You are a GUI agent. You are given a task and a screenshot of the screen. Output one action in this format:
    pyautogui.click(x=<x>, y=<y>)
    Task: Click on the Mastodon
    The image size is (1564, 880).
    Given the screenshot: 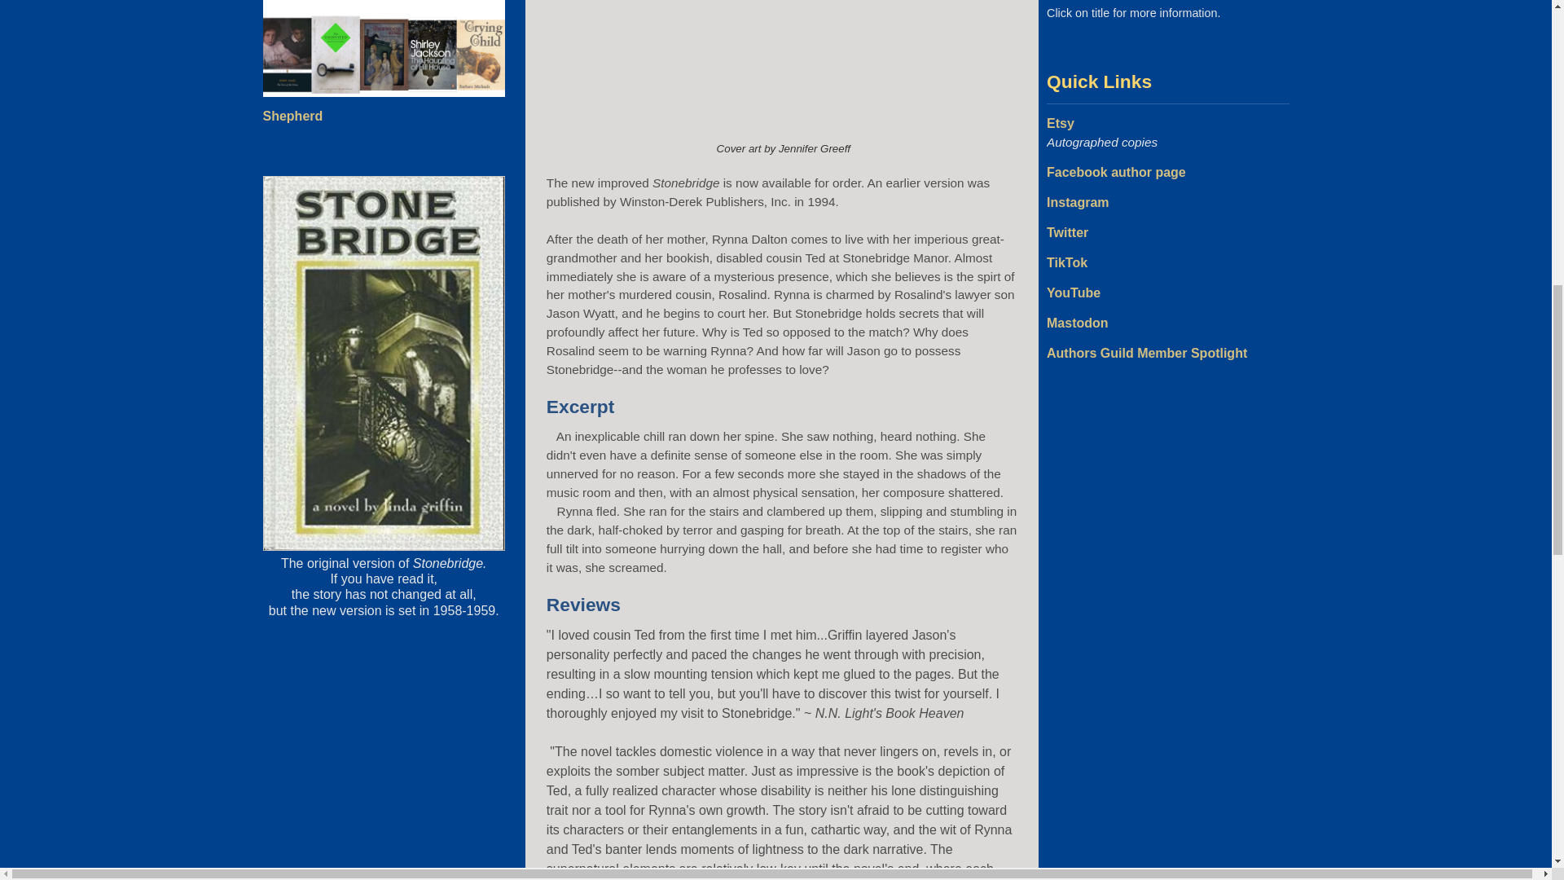 What is the action you would take?
    pyautogui.click(x=1077, y=323)
    